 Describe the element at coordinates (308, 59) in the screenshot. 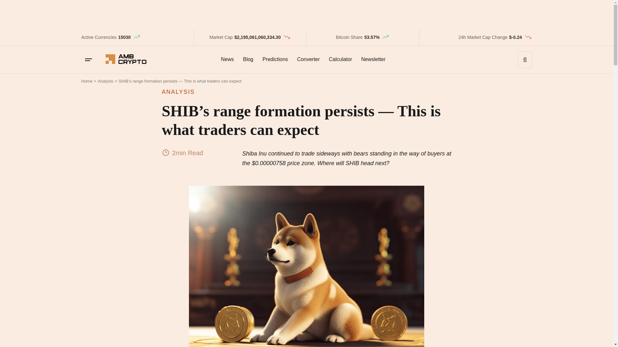

I see `Converter` at that location.